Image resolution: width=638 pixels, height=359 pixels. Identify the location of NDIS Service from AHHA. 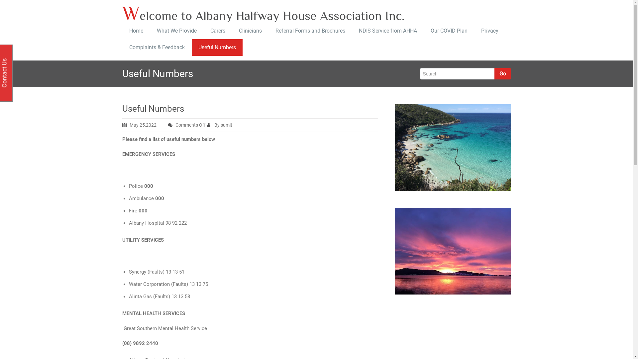
(387, 31).